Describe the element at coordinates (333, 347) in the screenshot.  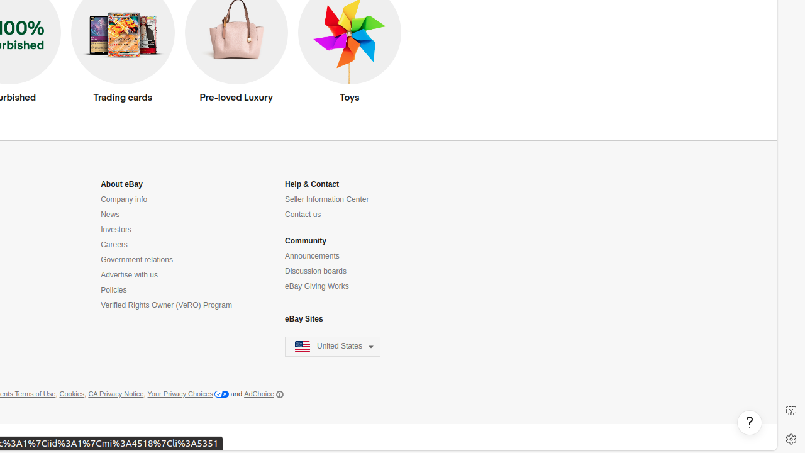
I see `eBay sites,United States` at that location.